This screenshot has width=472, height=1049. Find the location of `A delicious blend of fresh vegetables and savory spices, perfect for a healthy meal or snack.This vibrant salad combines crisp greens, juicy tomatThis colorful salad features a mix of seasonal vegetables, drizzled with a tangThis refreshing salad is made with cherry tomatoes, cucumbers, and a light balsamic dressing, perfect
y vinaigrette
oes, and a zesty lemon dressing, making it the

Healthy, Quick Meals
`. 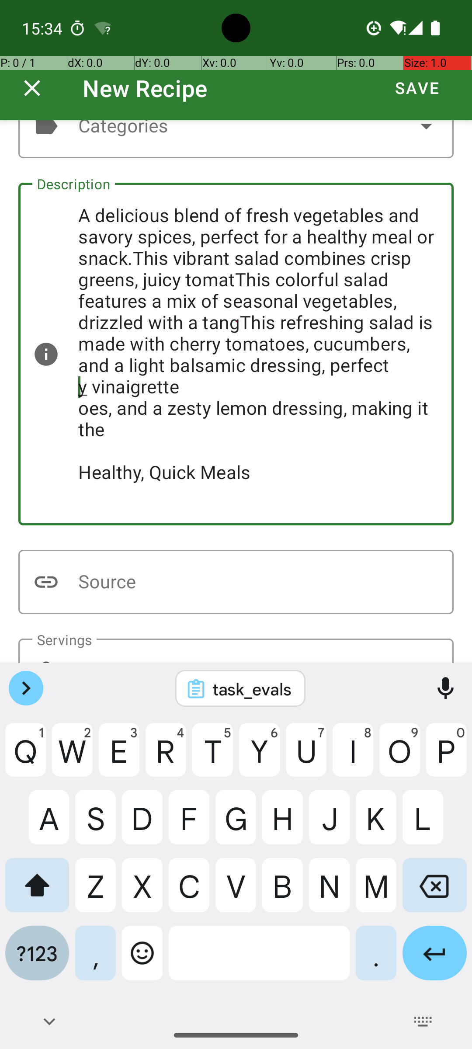

A delicious blend of fresh vegetables and savory spices, perfect for a healthy meal or snack.This vibrant salad combines crisp greens, juicy tomatThis colorful salad features a mix of seasonal vegetables, drizzled with a tangThis refreshing salad is made with cherry tomatoes, cucumbers, and a light balsamic dressing, perfect
y vinaigrette
oes, and a zesty lemon dressing, making it the

Healthy, Quick Meals
 is located at coordinates (236, 354).